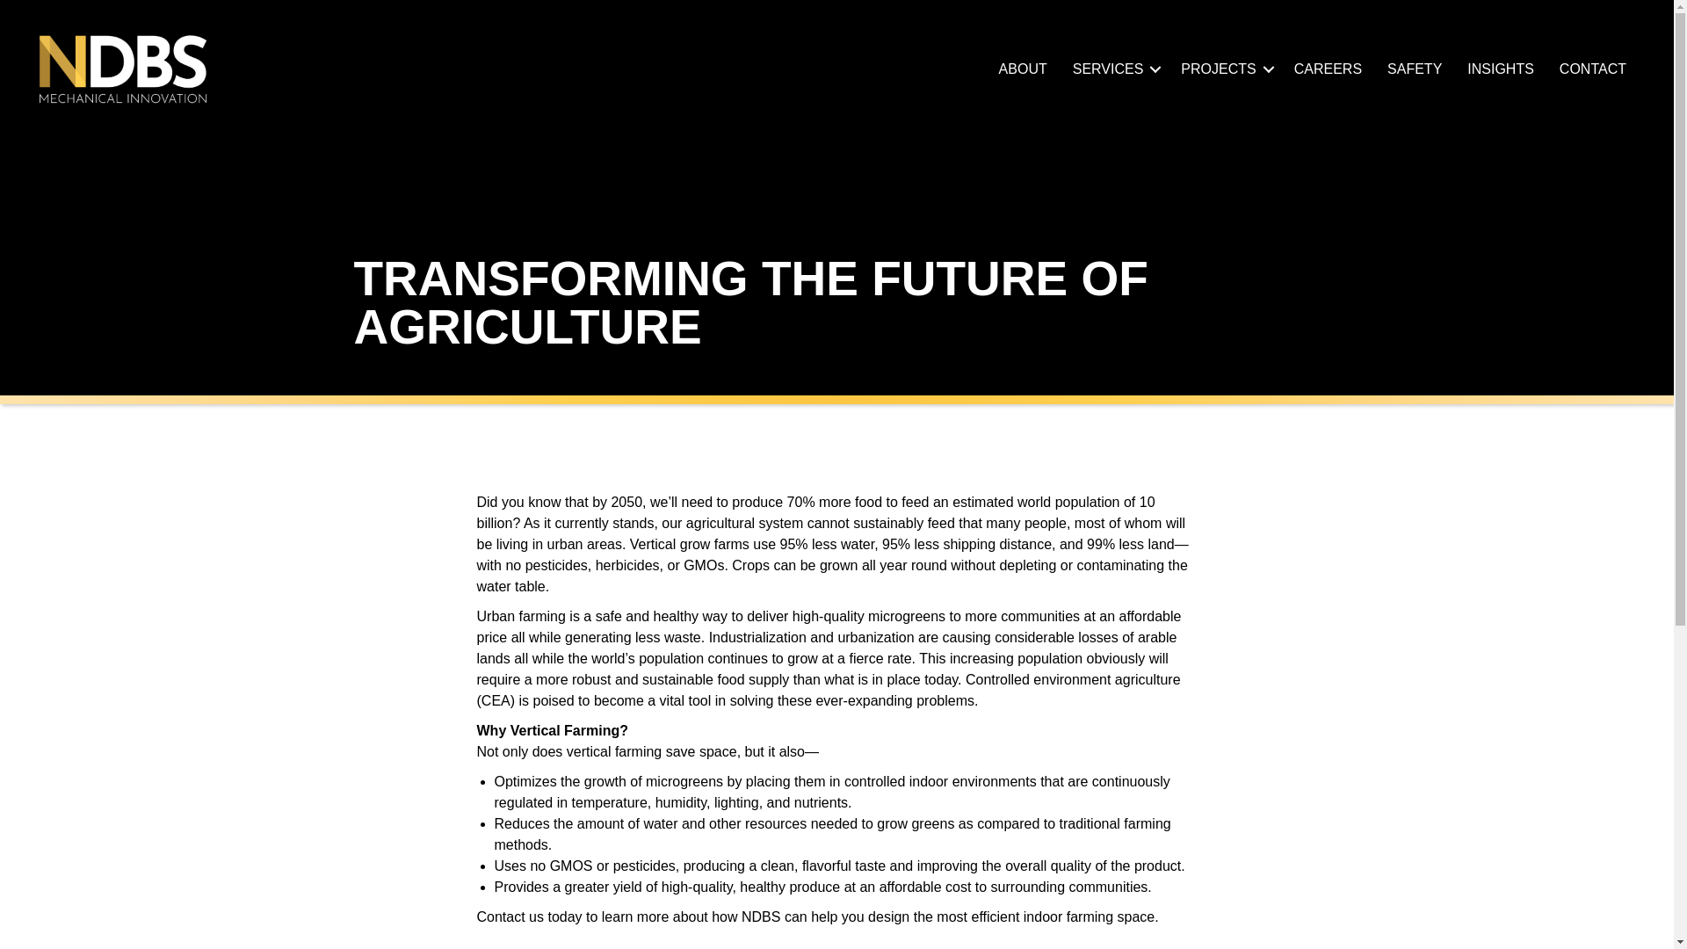 Image resolution: width=1687 pixels, height=949 pixels. Describe the element at coordinates (1501, 69) in the screenshot. I see `INSIGHTS` at that location.